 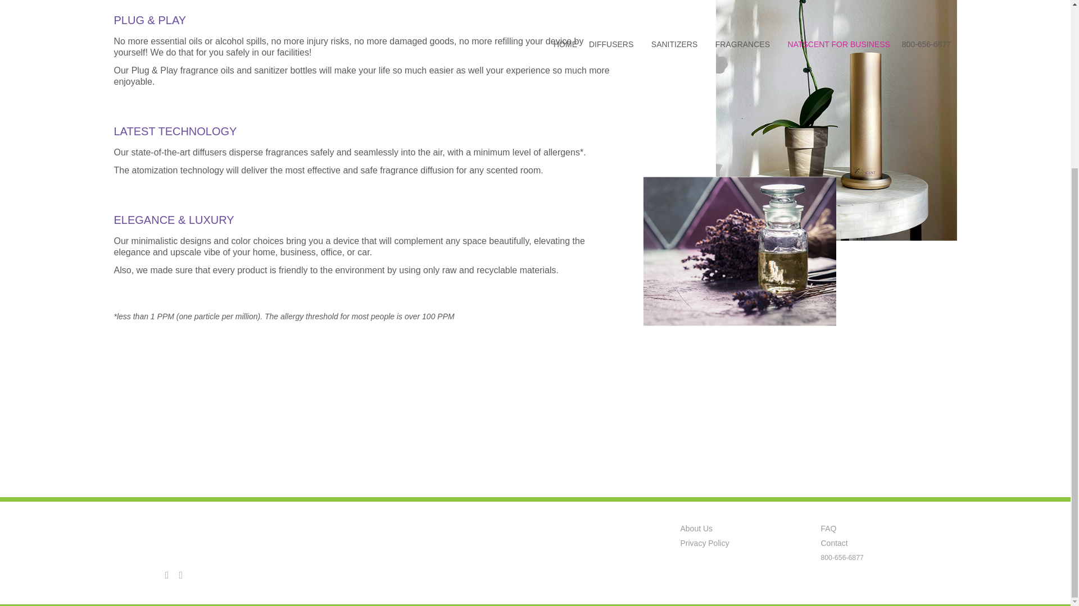 I want to click on Privacy Policy, so click(x=704, y=544).